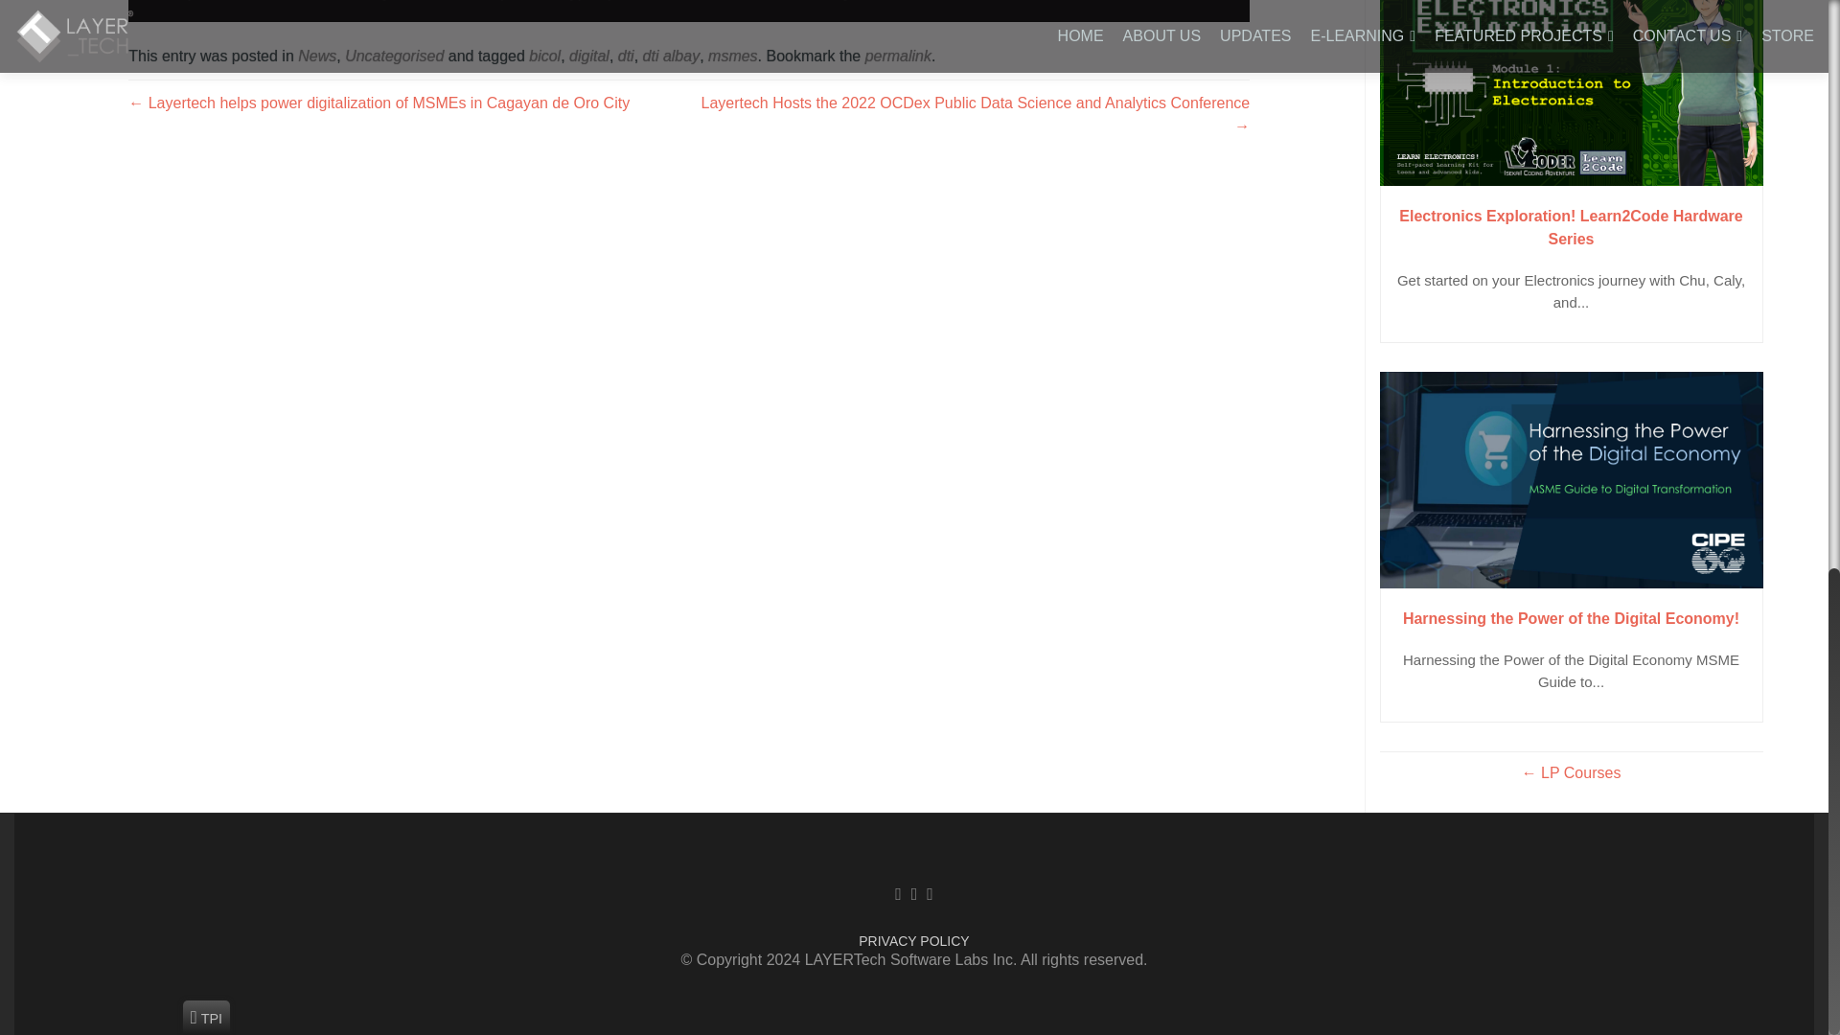  Describe the element at coordinates (627, 56) in the screenshot. I see `dti` at that location.